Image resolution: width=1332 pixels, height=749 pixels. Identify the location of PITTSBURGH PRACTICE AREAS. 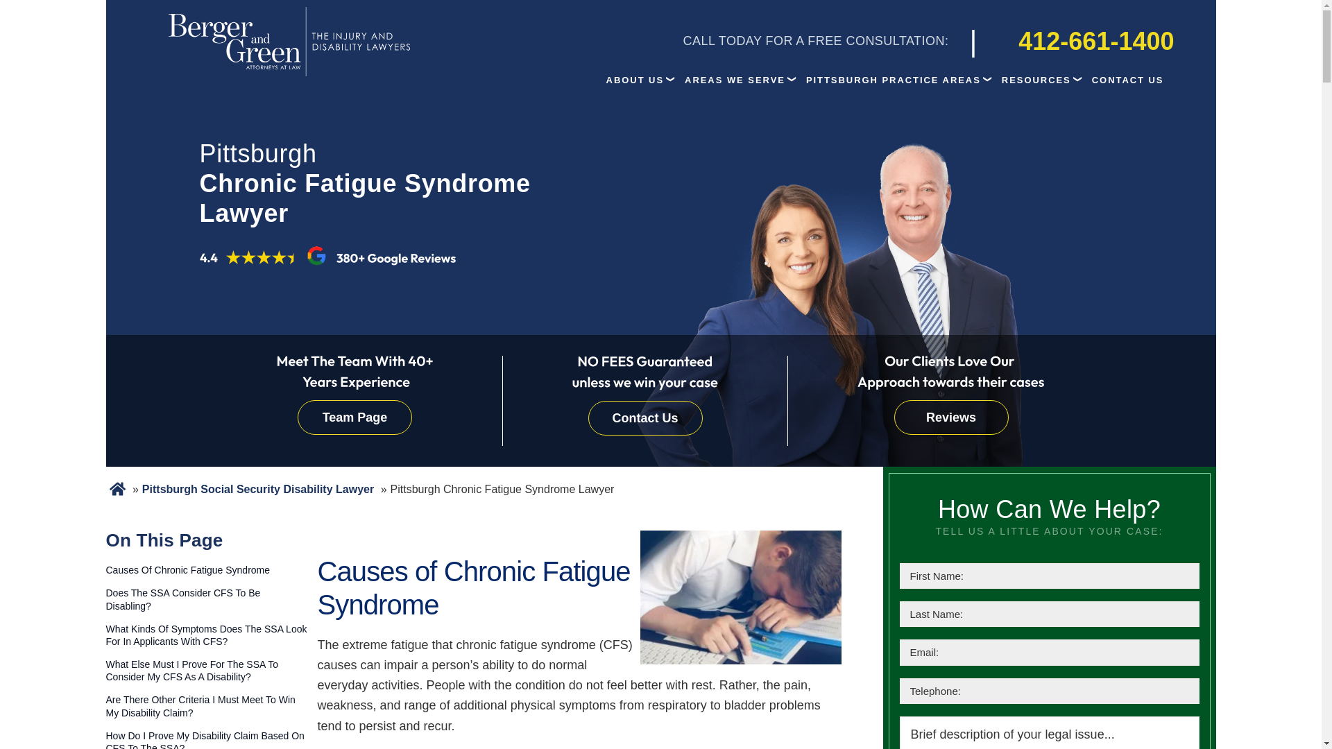
(893, 80).